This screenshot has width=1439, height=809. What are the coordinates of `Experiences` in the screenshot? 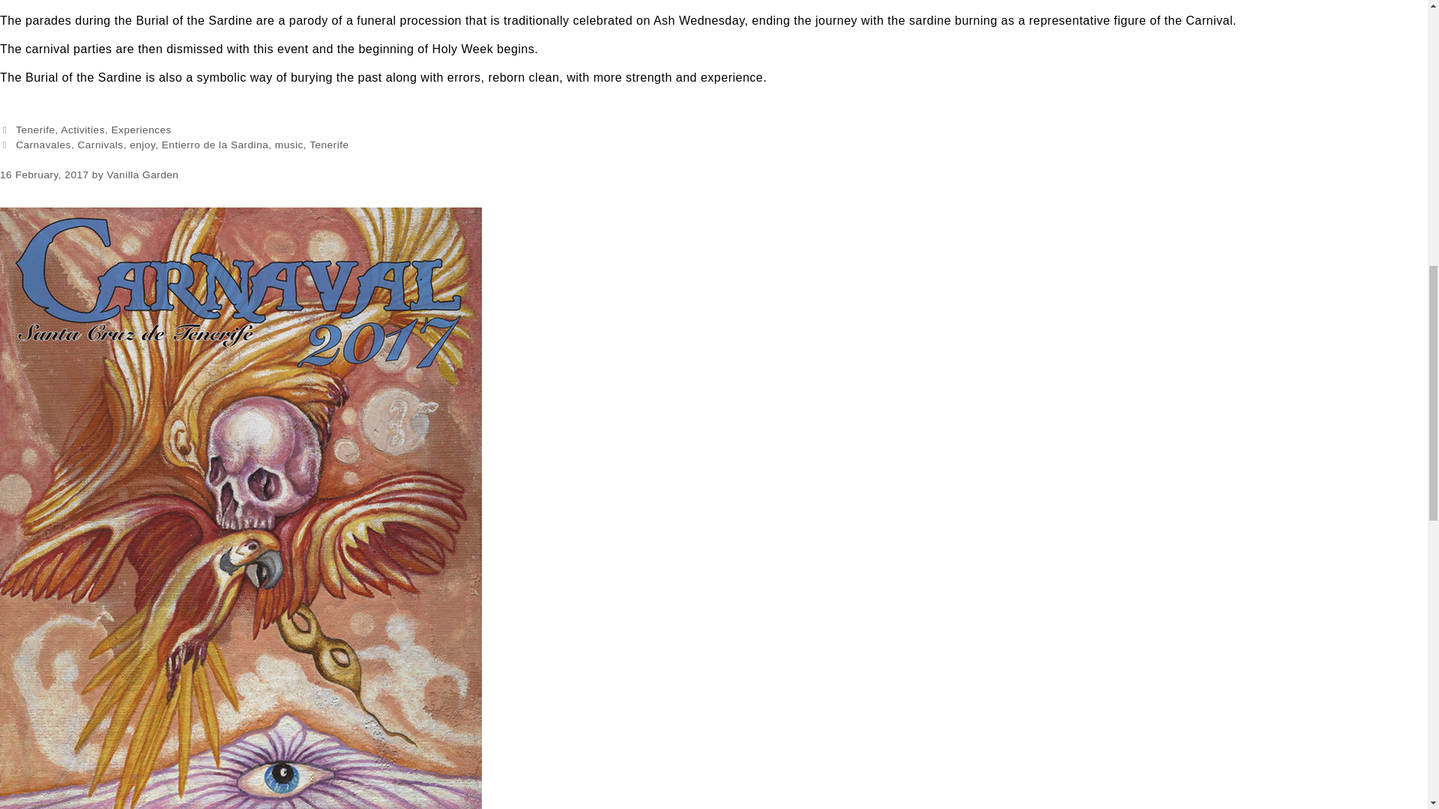 It's located at (141, 130).